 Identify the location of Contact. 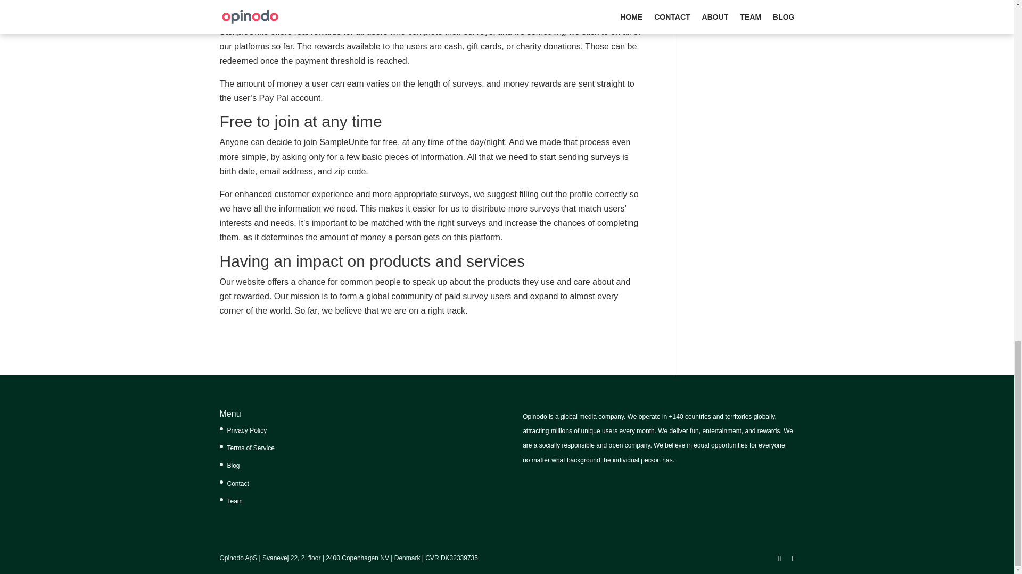
(237, 483).